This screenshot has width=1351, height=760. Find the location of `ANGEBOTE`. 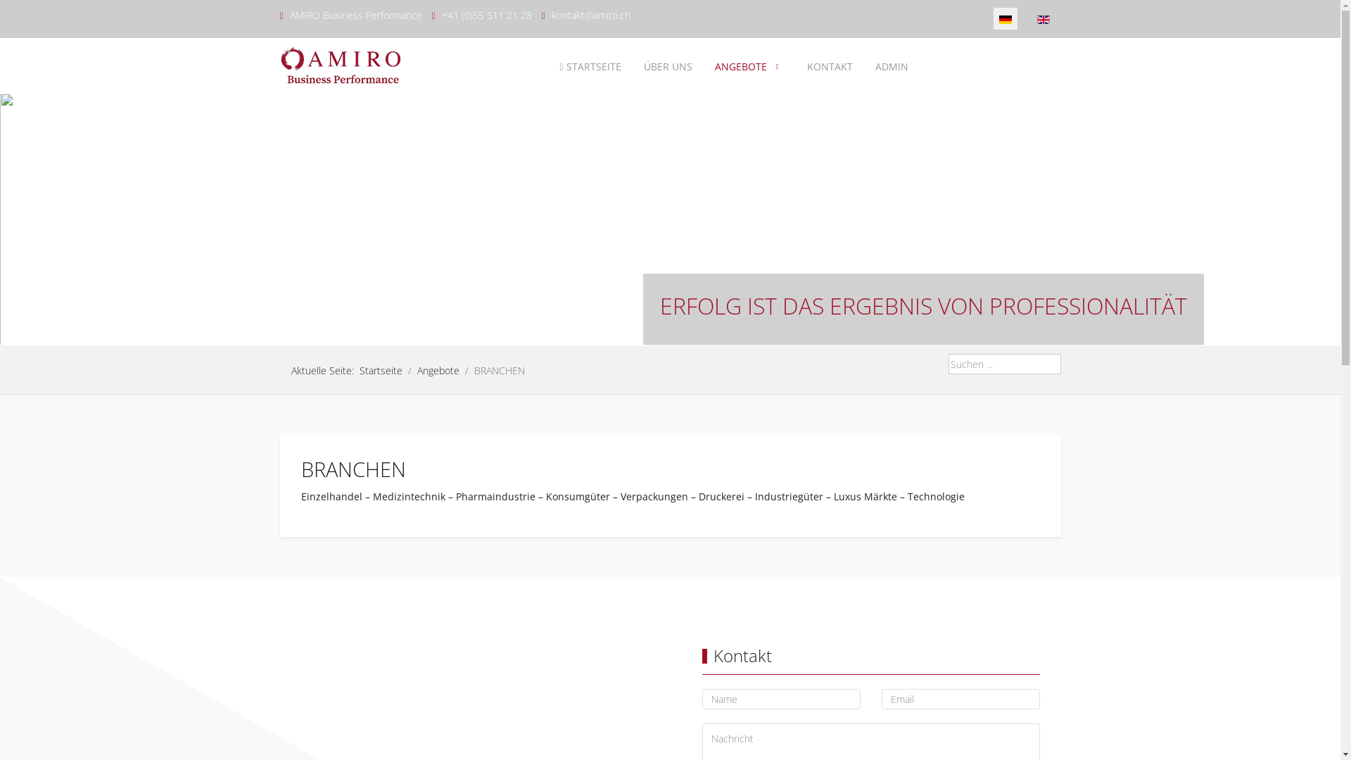

ANGEBOTE is located at coordinates (750, 67).